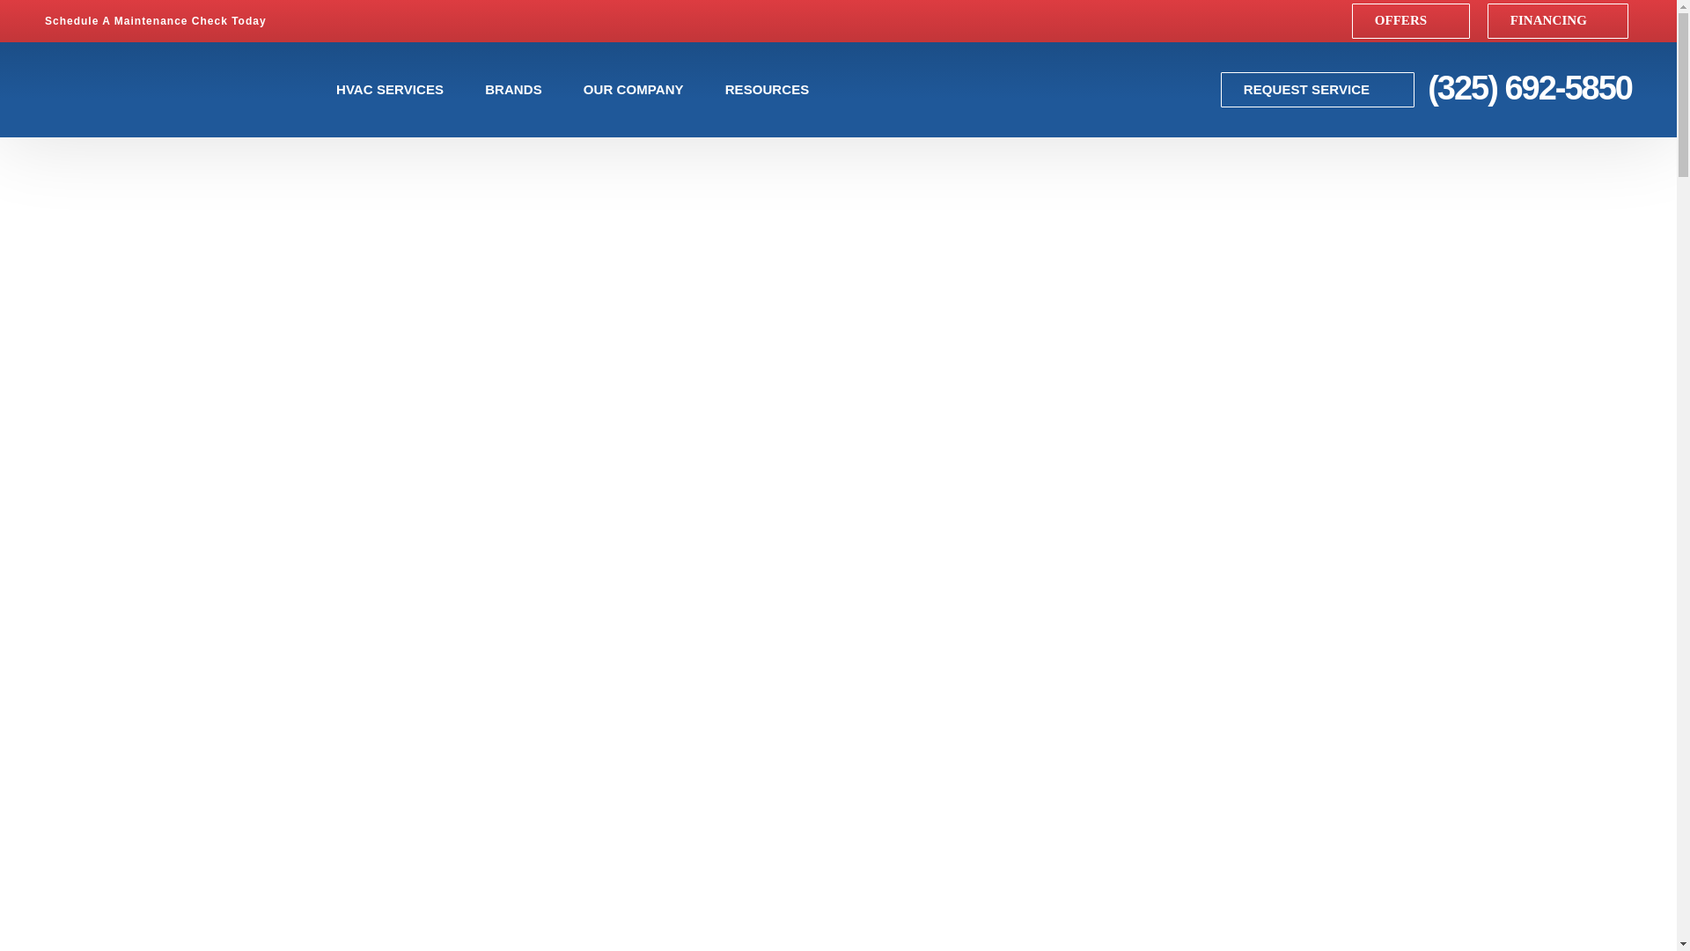  Describe the element at coordinates (165, 21) in the screenshot. I see `Schedule A Maintenance Check Today` at that location.